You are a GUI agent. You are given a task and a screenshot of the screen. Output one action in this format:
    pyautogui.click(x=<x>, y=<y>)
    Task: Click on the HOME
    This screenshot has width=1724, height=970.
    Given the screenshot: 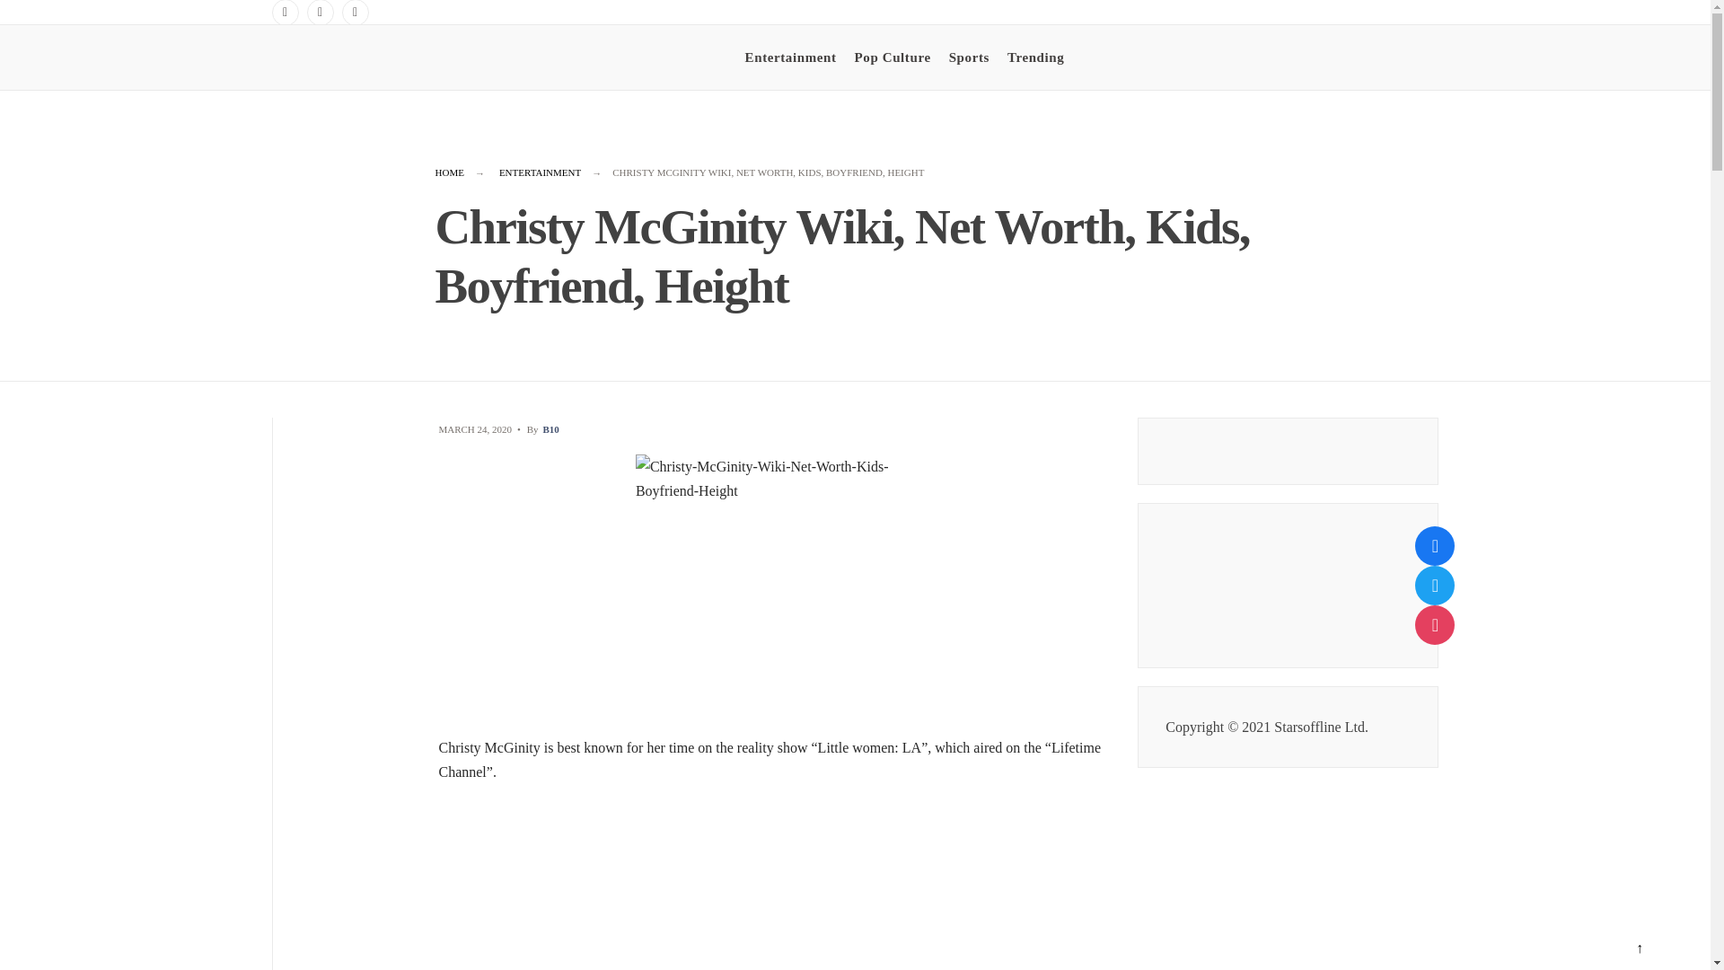 What is the action you would take?
    pyautogui.click(x=449, y=172)
    